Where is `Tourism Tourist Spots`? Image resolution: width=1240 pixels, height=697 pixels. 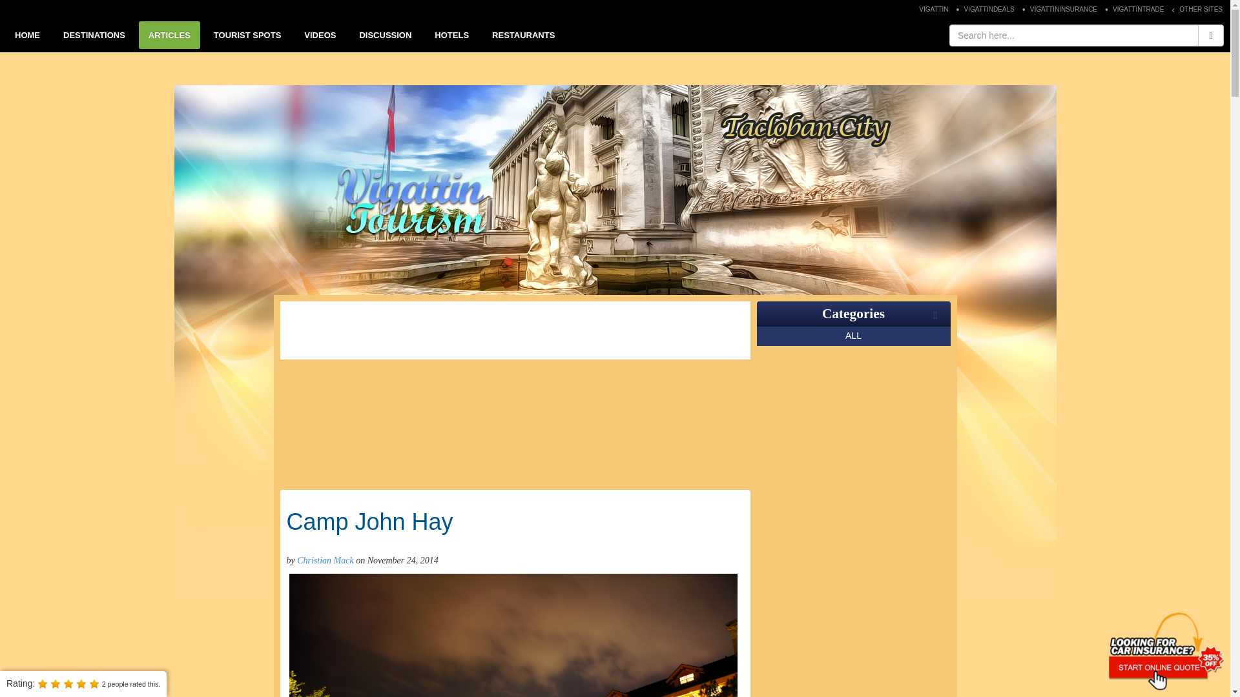
Tourism Tourist Spots is located at coordinates (248, 35).